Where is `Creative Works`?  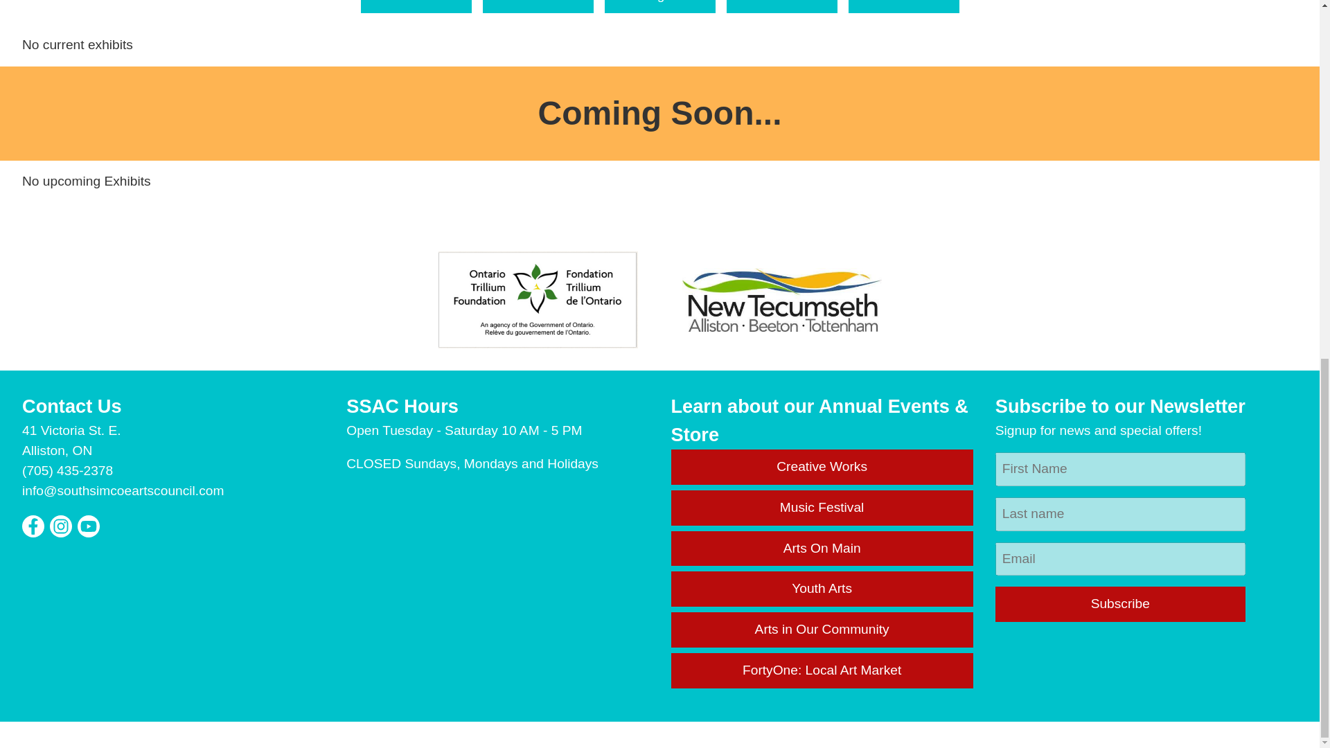 Creative Works is located at coordinates (821, 467).